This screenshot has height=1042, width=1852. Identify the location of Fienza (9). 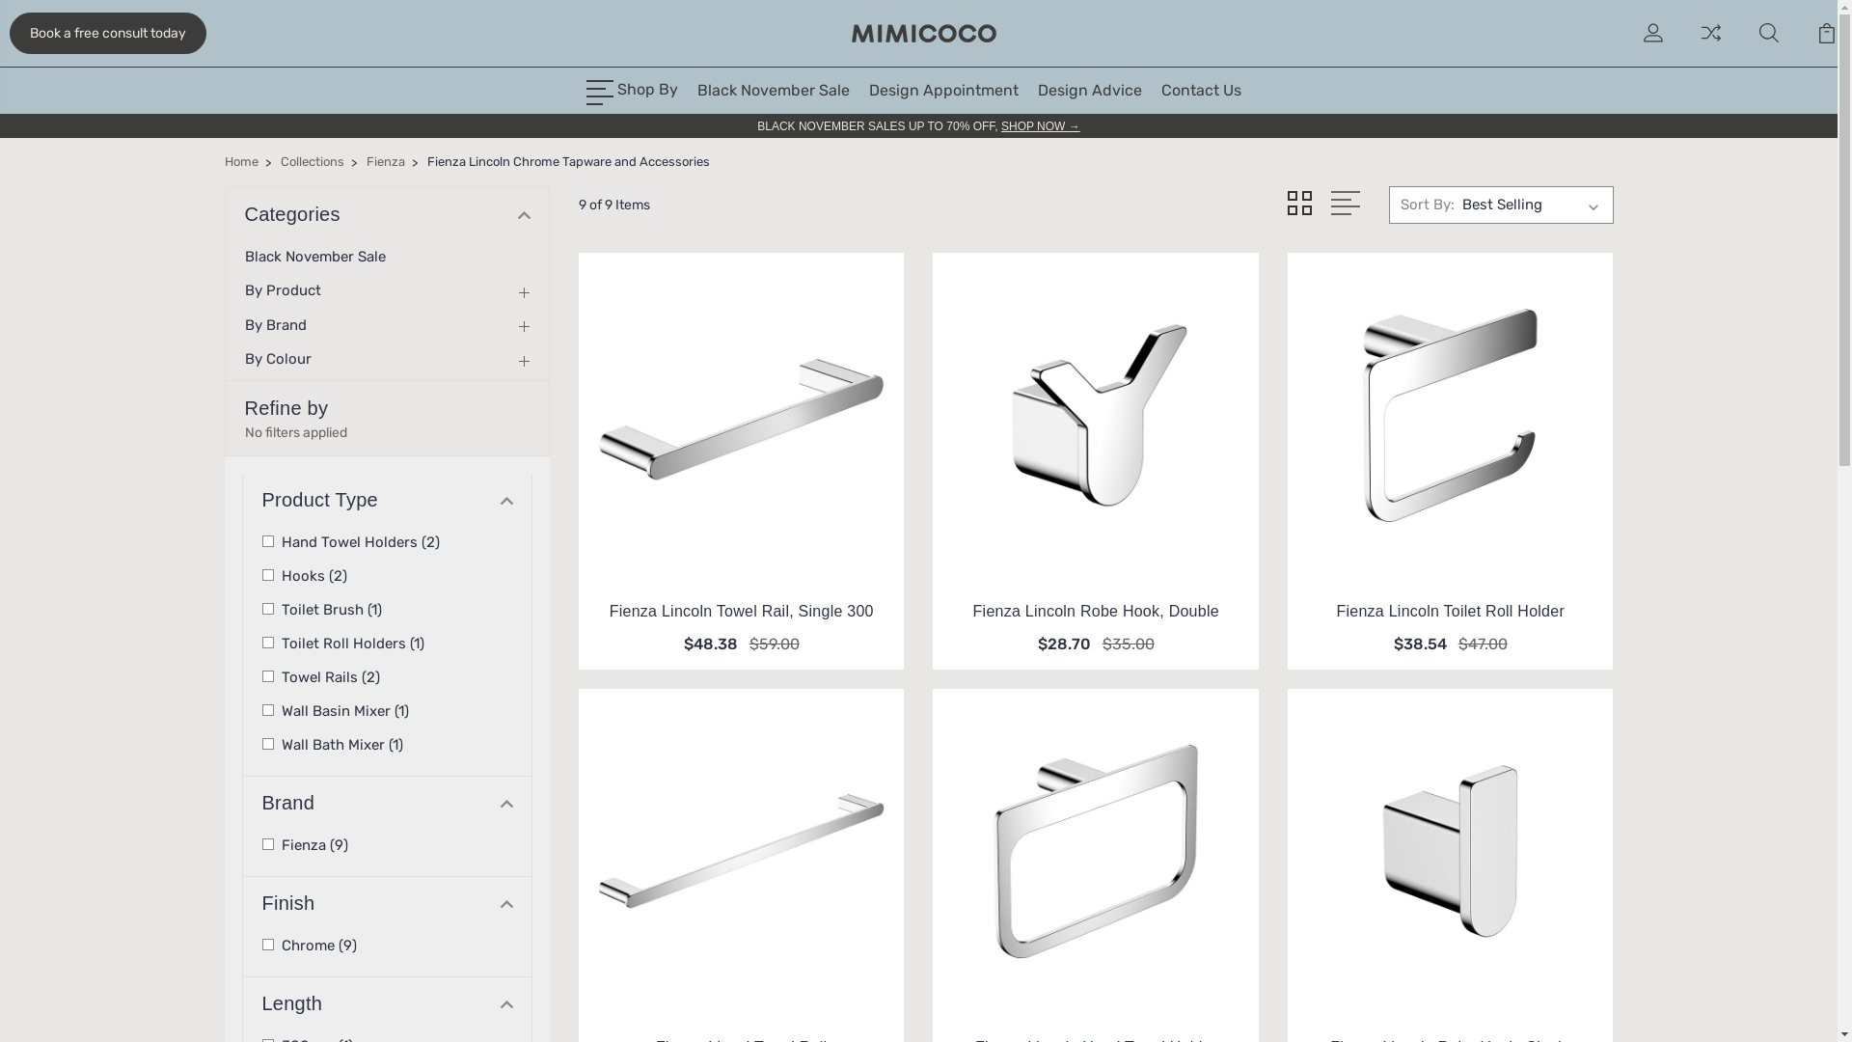
(388, 845).